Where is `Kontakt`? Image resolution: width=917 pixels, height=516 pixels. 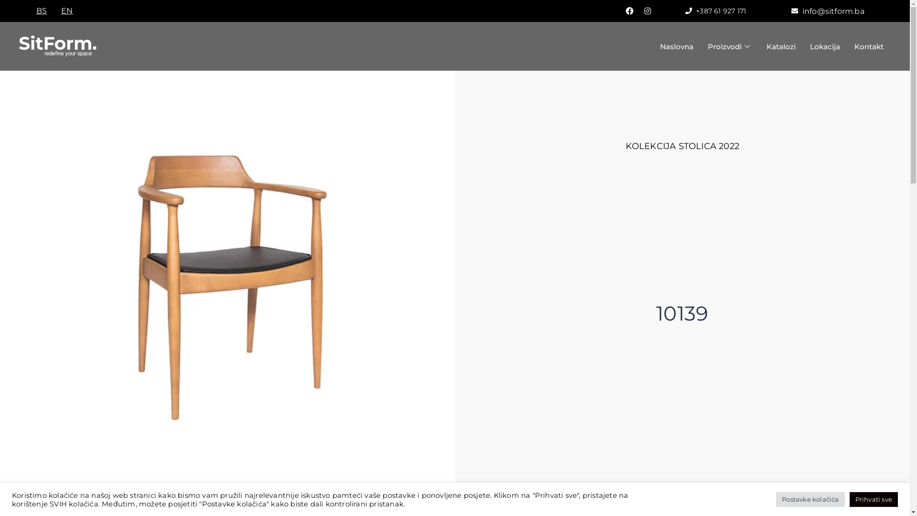 Kontakt is located at coordinates (869, 46).